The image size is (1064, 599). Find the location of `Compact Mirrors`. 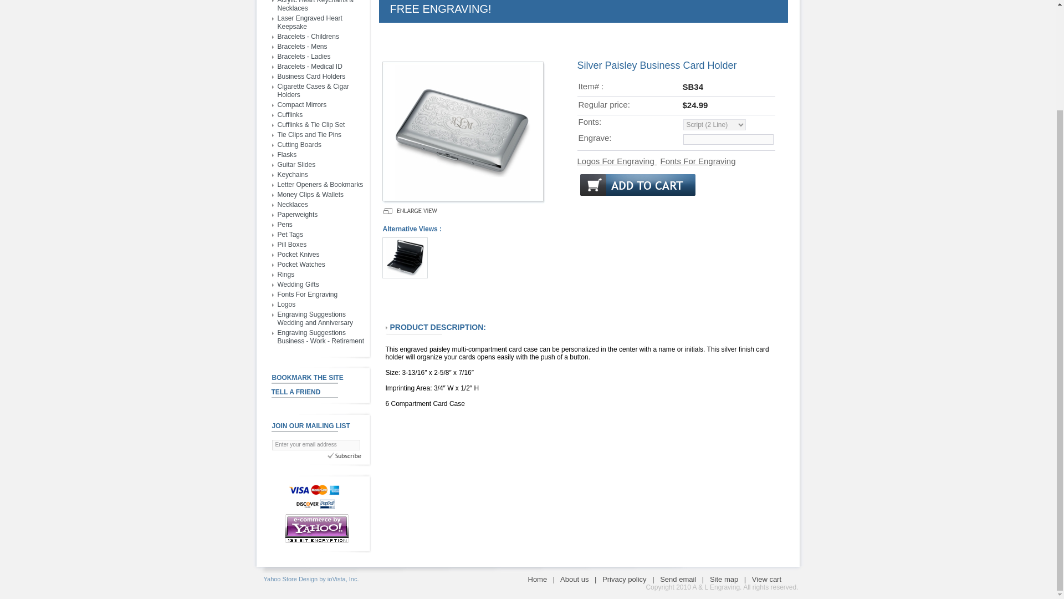

Compact Mirrors is located at coordinates (301, 104).